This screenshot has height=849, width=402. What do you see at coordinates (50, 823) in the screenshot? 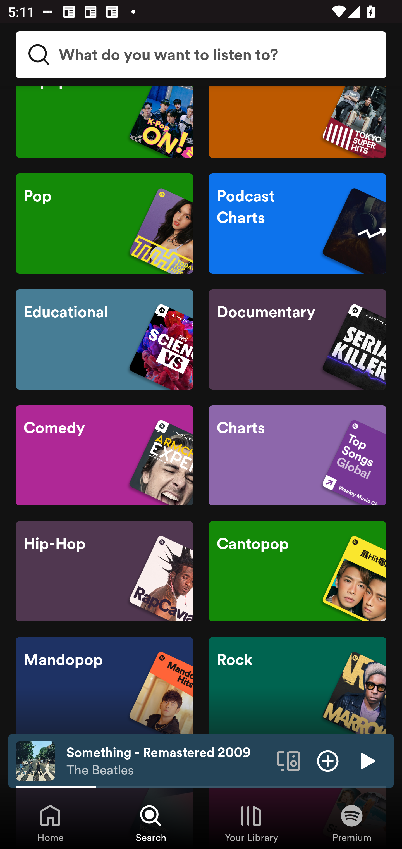
I see `Home, Tab 1 of 4 Home Home` at bounding box center [50, 823].